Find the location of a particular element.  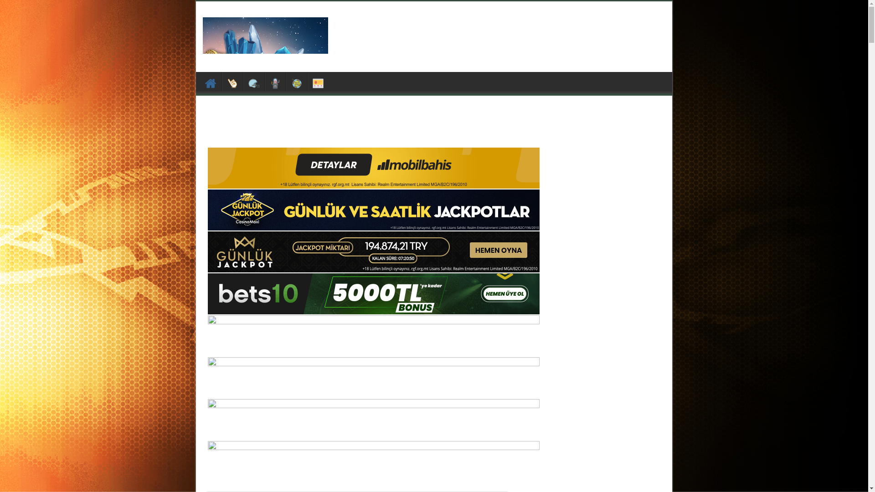

  is located at coordinates (297, 82).